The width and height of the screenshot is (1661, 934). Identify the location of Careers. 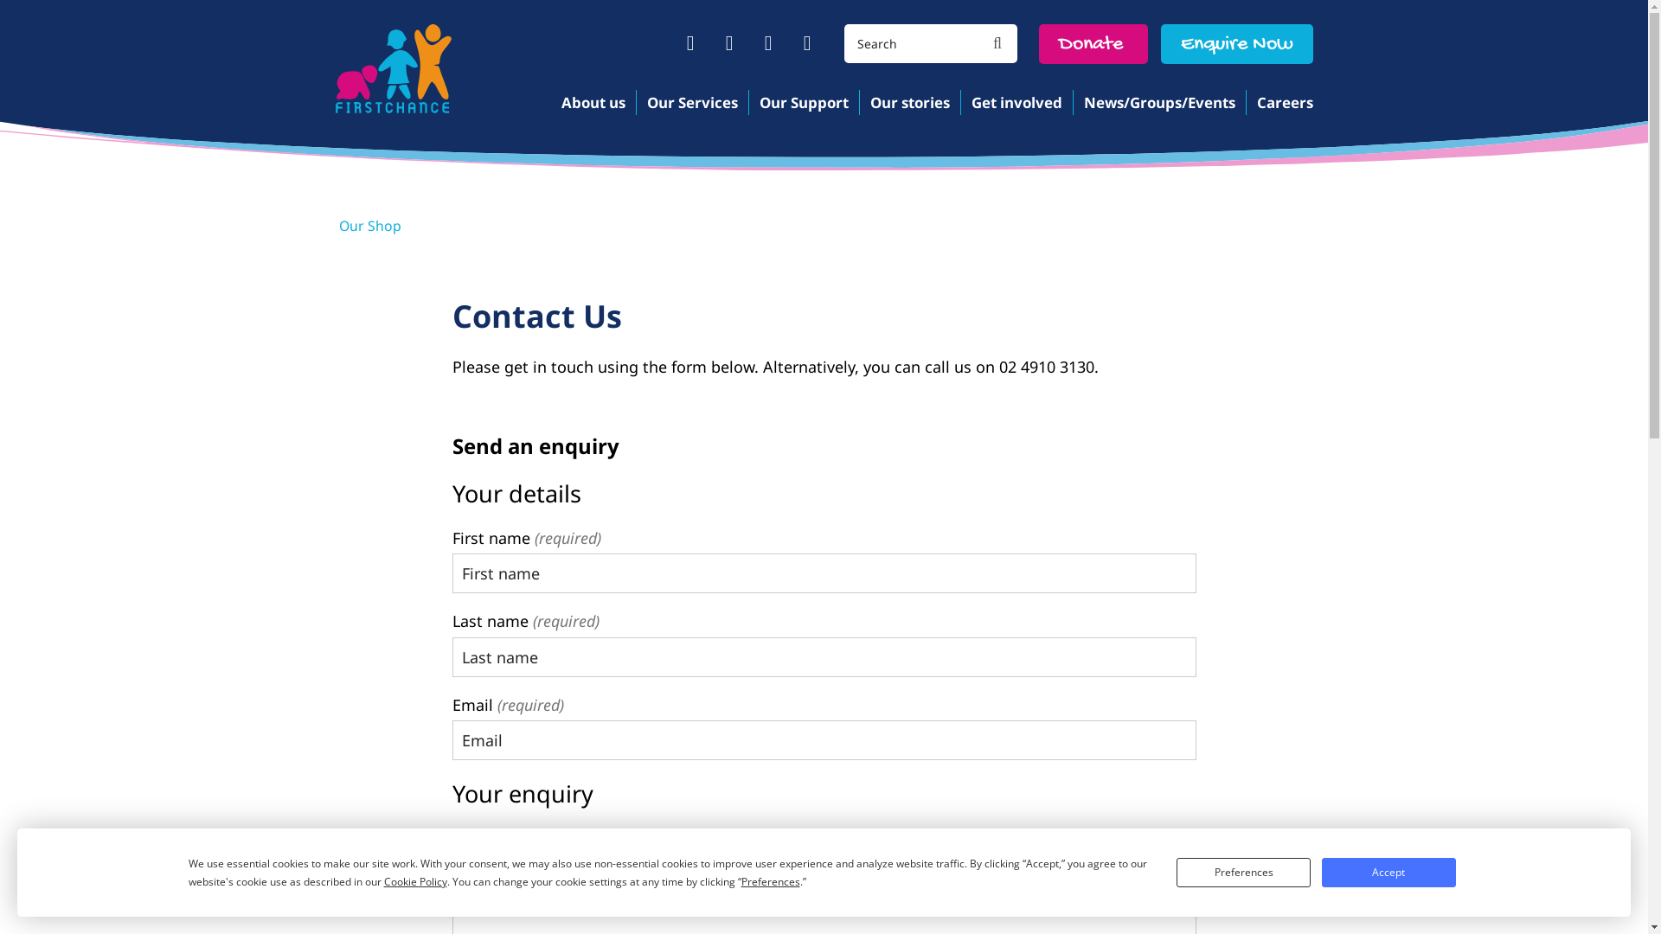
(1279, 103).